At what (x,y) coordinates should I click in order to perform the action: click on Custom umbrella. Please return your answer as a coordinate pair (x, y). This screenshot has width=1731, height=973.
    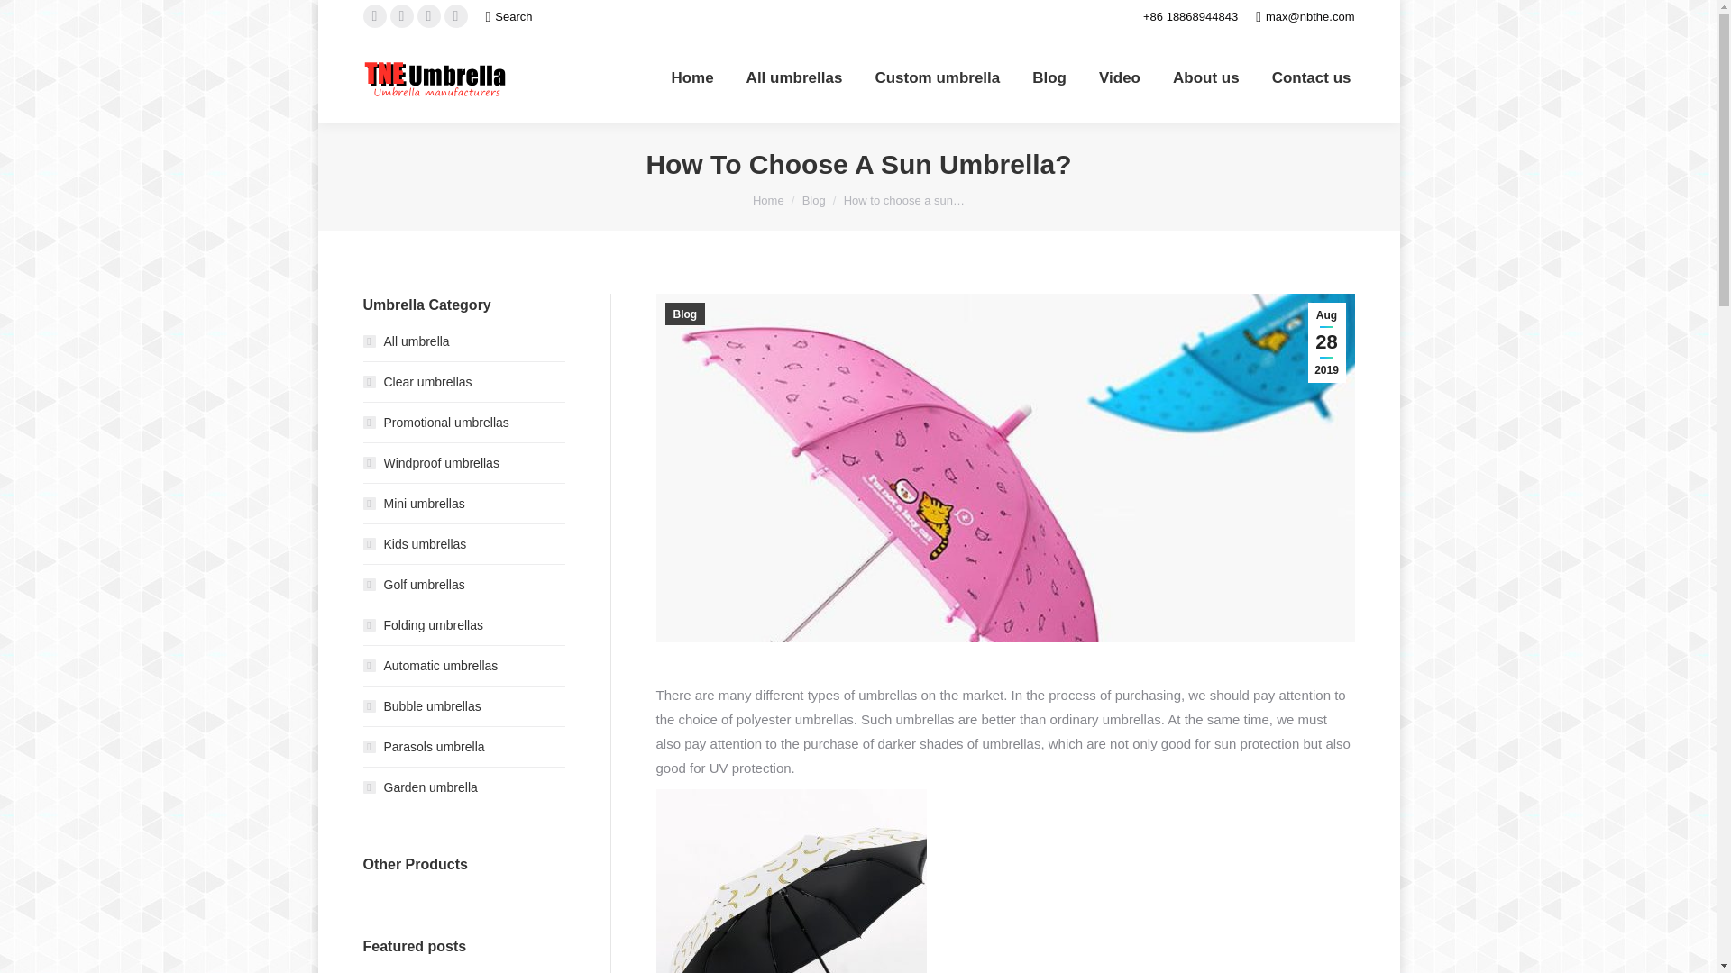
    Looking at the image, I should click on (937, 77).